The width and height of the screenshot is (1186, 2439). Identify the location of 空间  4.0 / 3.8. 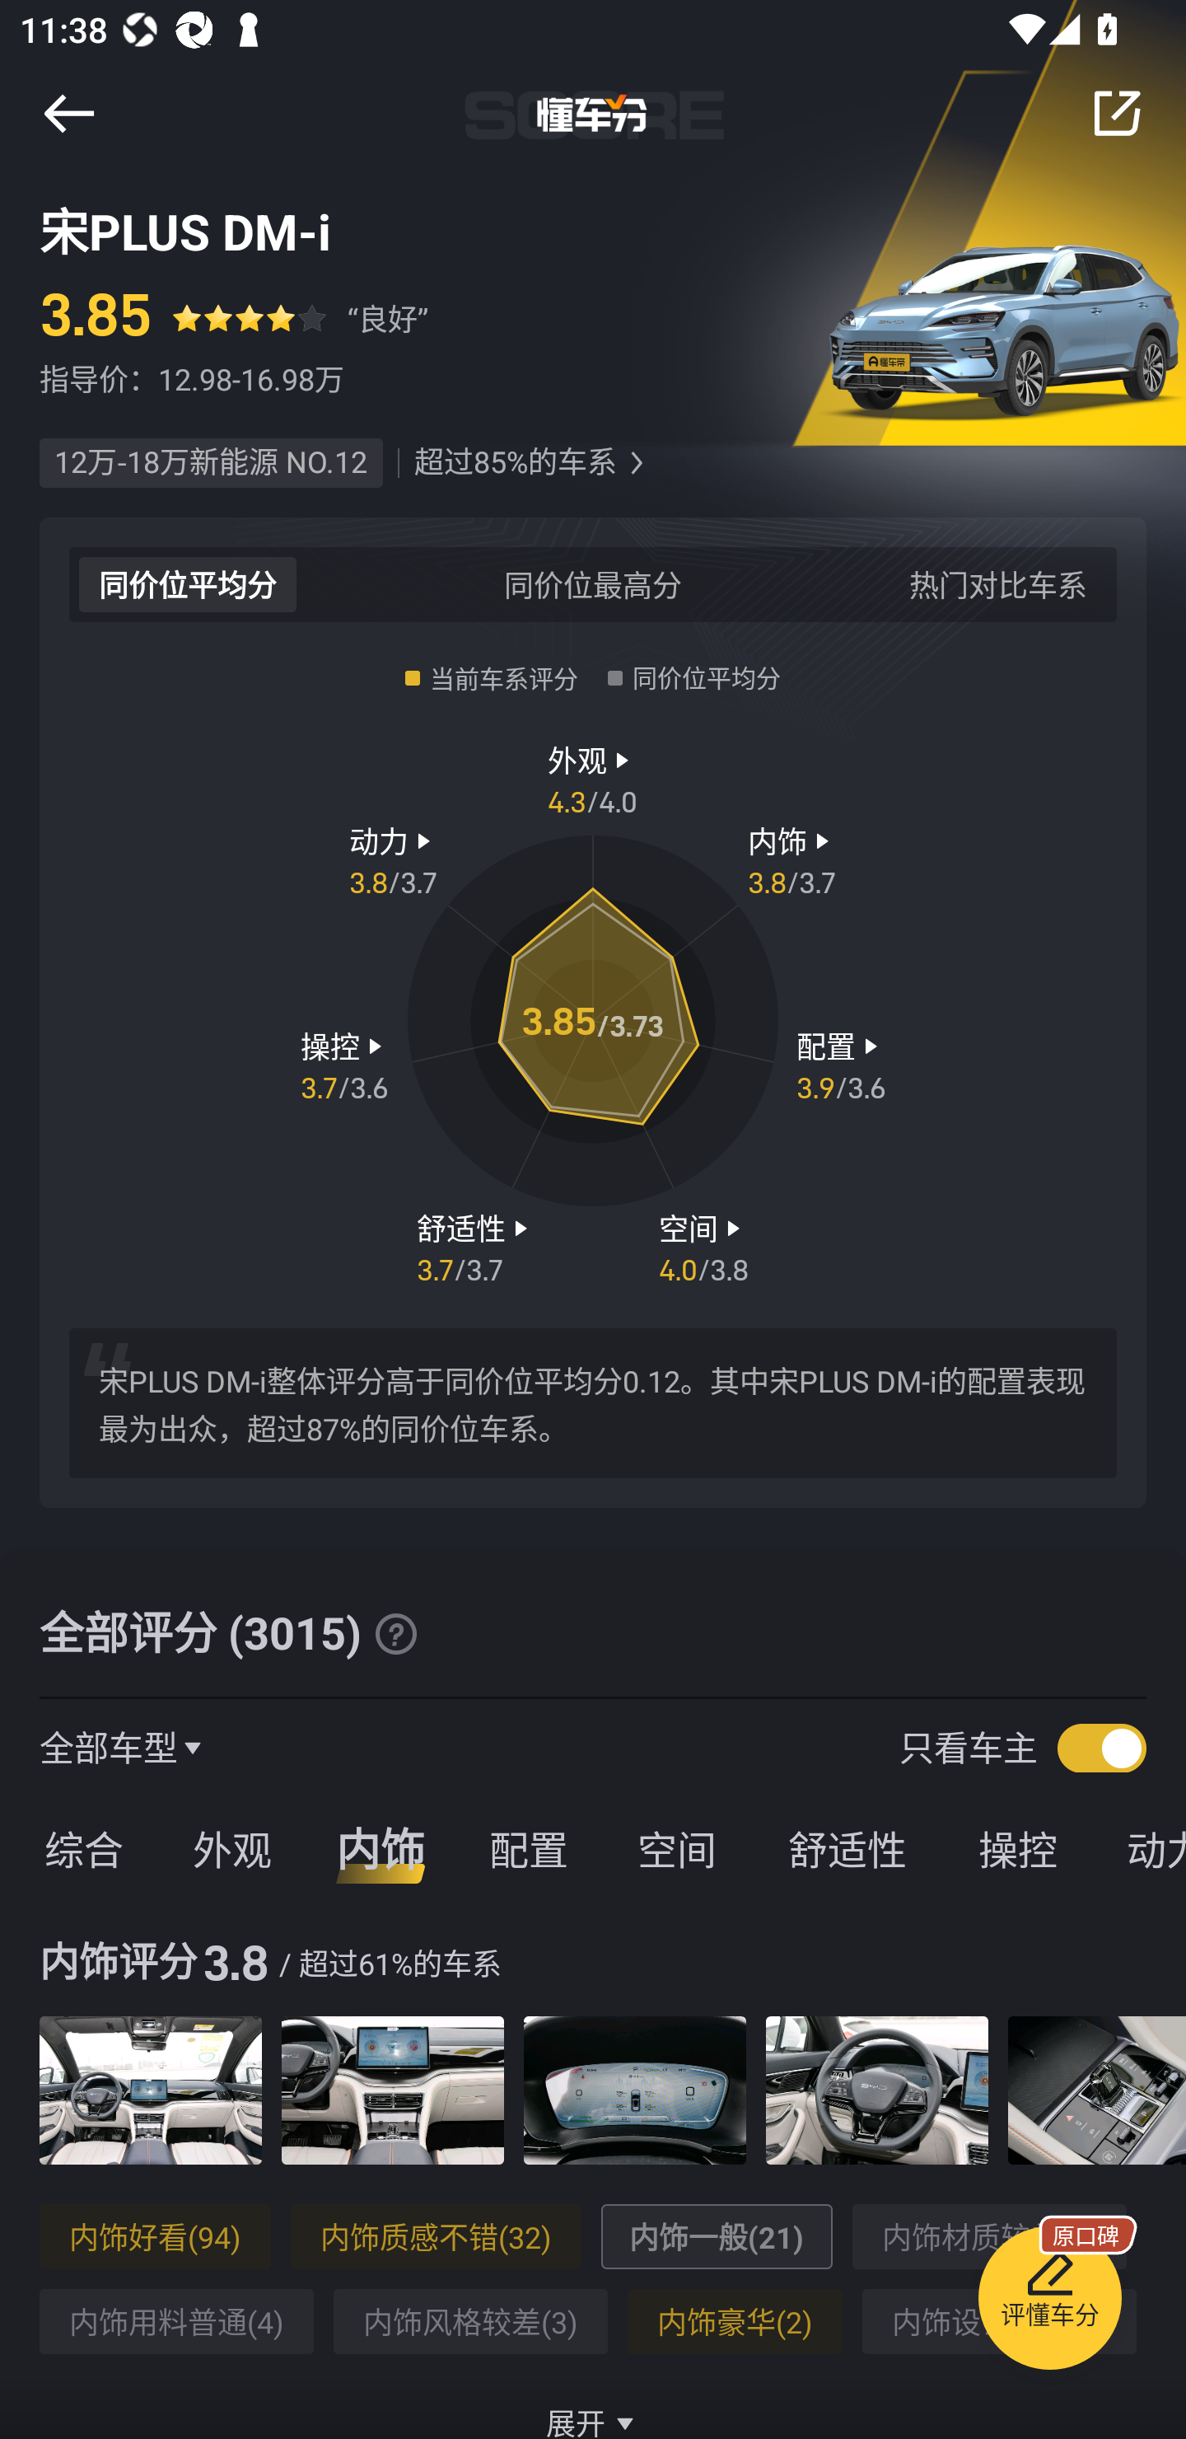
(703, 1246).